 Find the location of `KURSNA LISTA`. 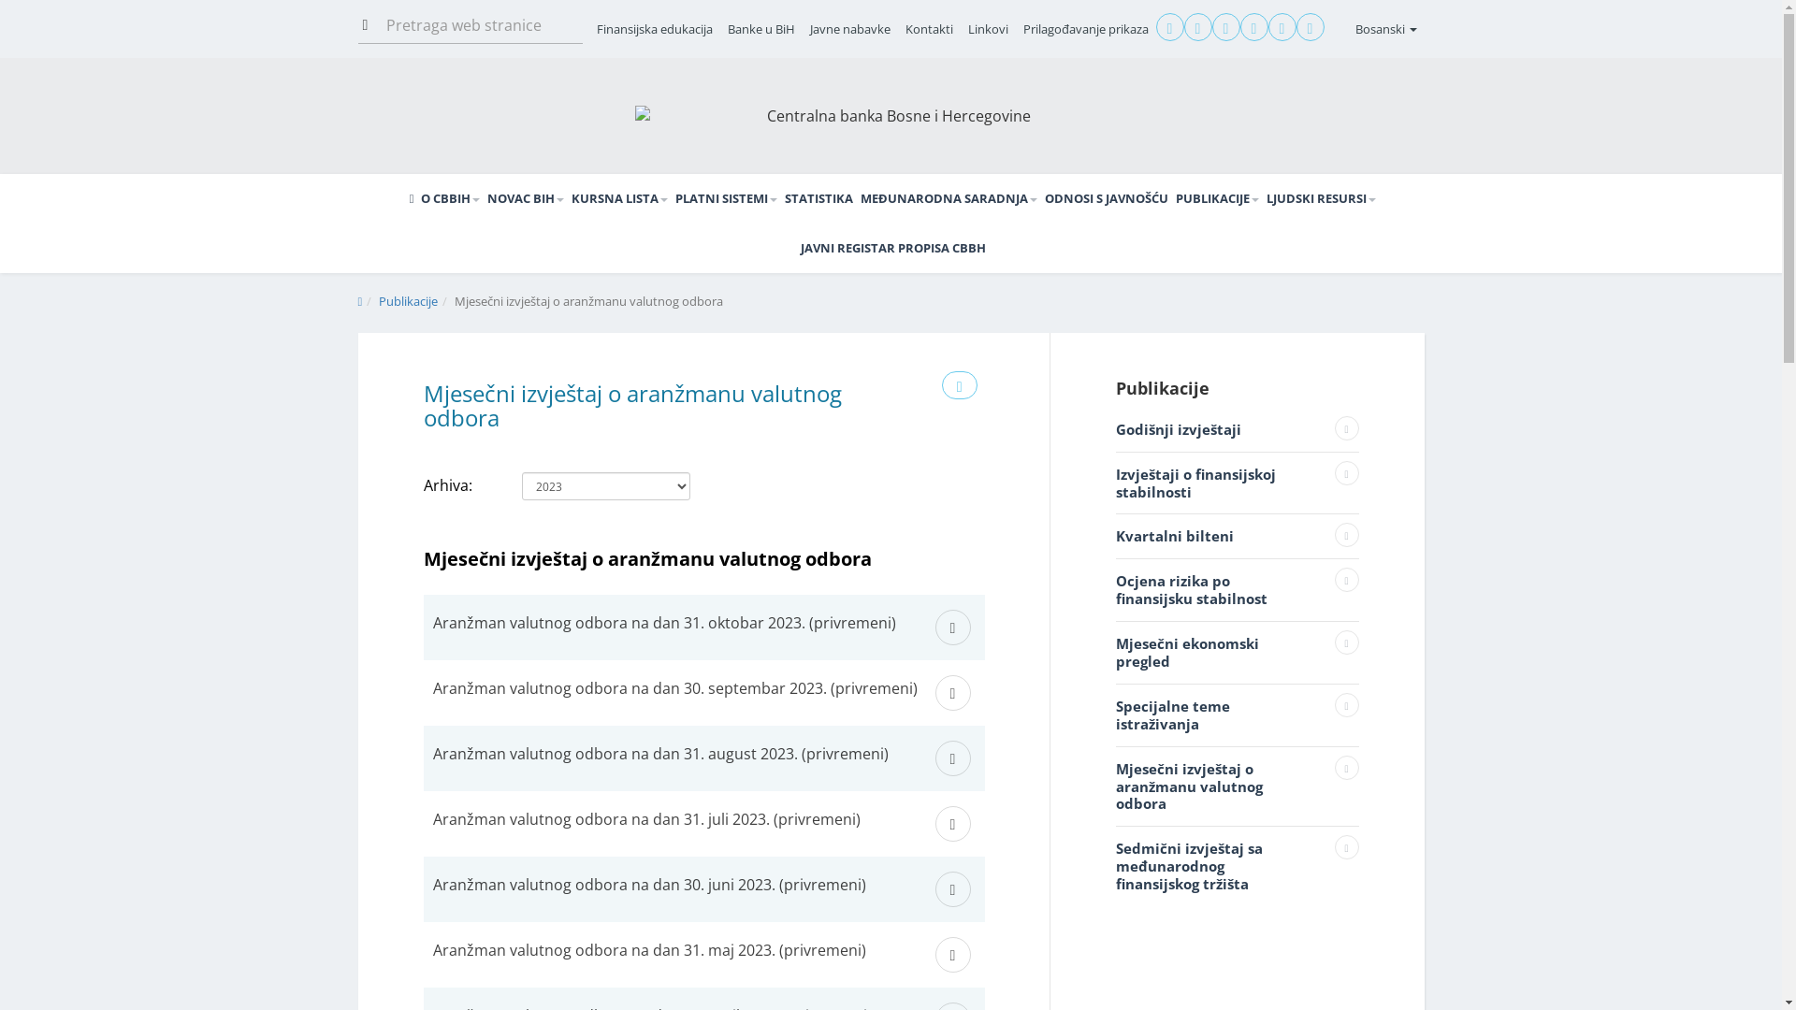

KURSNA LISTA is located at coordinates (619, 198).